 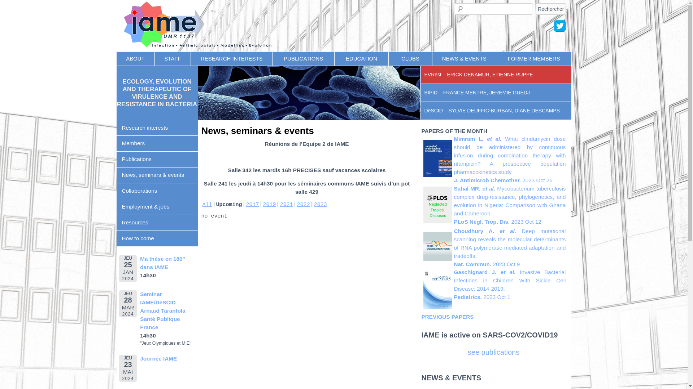 What do you see at coordinates (362, 59) in the screenshot?
I see ` EDUCATION ` at bounding box center [362, 59].